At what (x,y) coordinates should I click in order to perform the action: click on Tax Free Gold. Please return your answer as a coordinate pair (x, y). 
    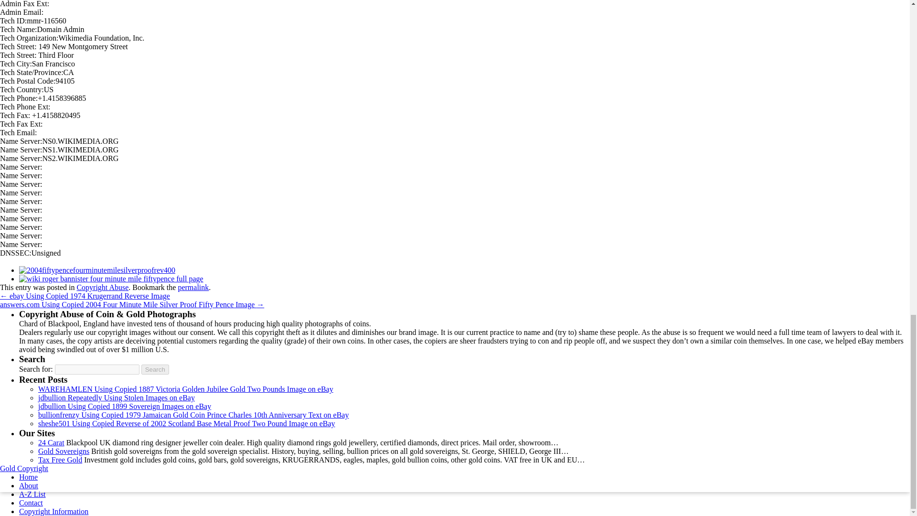
    Looking at the image, I should click on (60, 460).